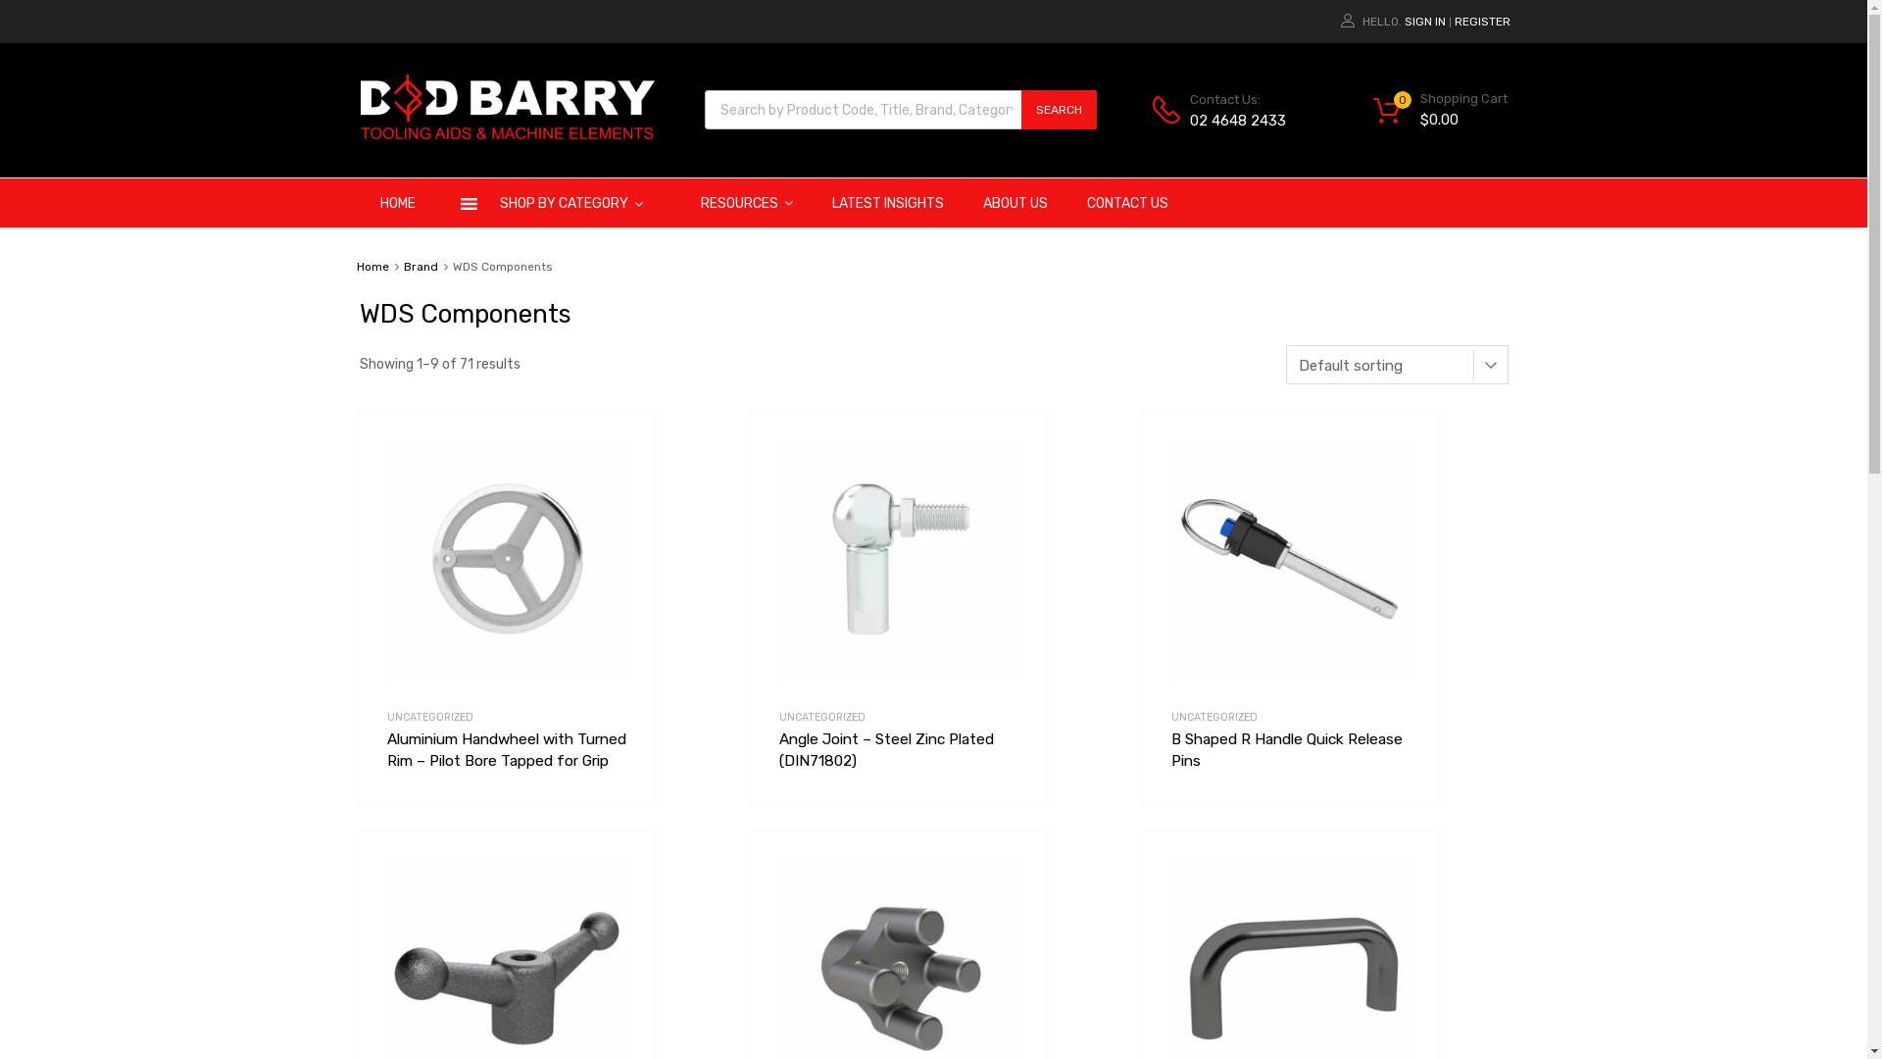 This screenshot has height=1059, width=1882. Describe the element at coordinates (1027, 607) in the screenshot. I see `Register` at that location.